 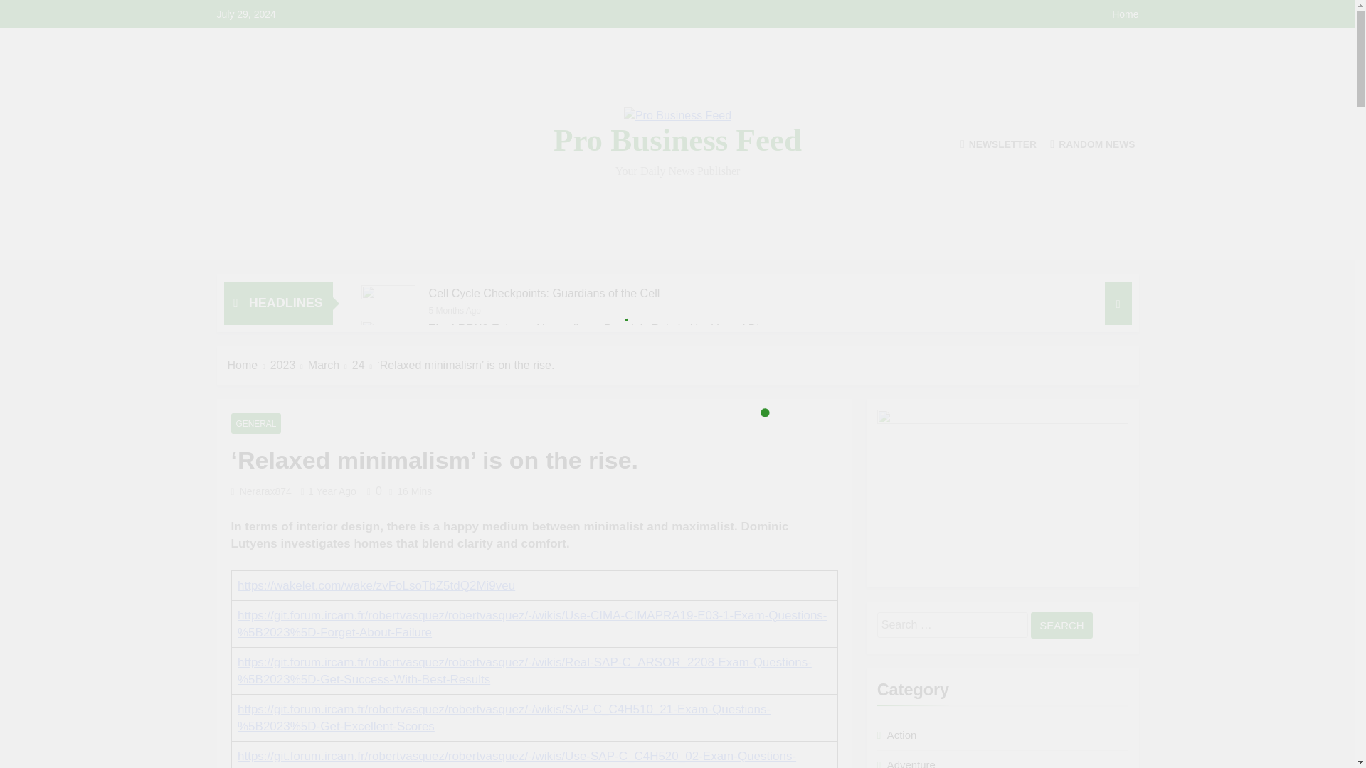 I want to click on 2023, so click(x=289, y=366).